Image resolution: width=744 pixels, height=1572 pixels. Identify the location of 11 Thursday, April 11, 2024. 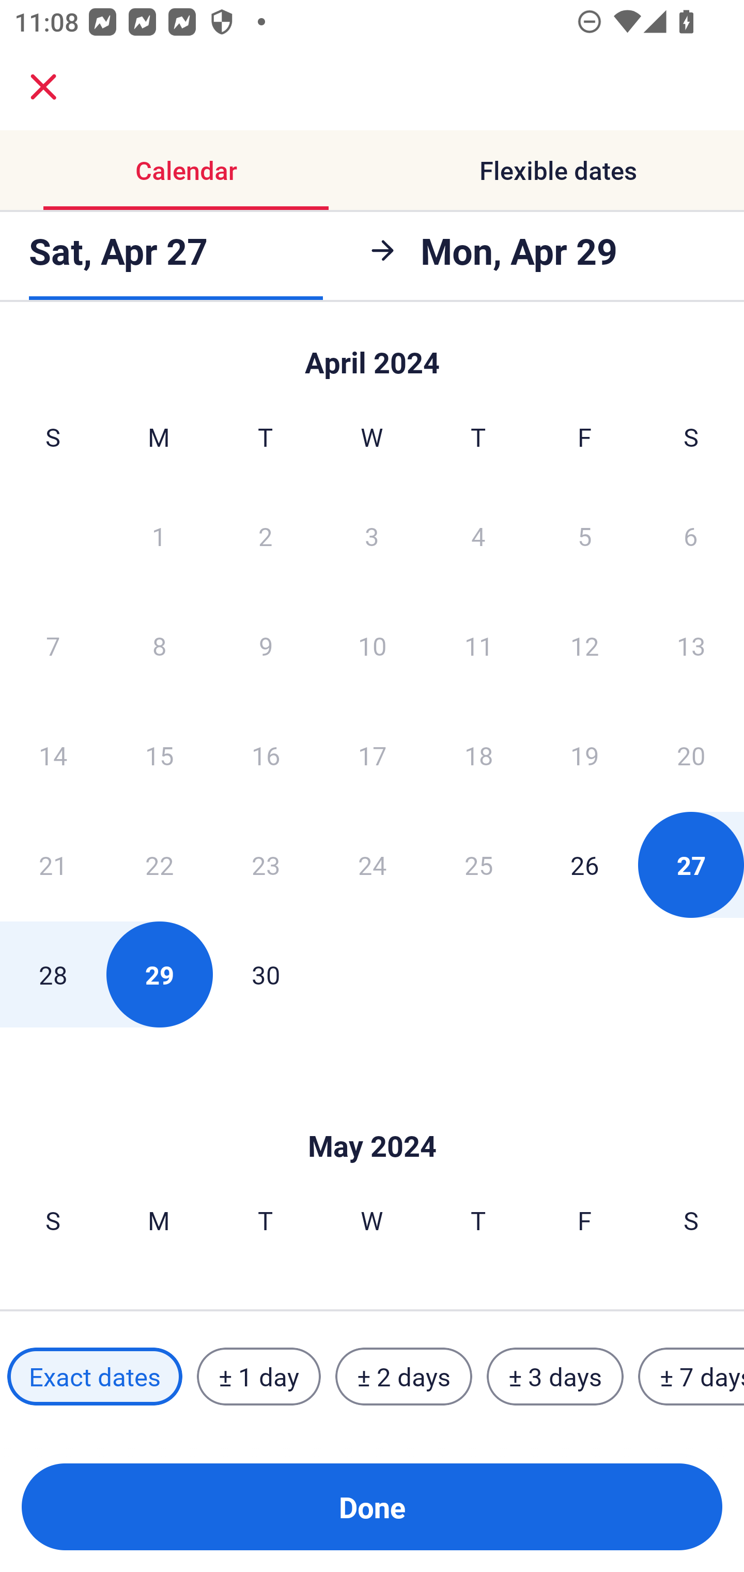
(478, 645).